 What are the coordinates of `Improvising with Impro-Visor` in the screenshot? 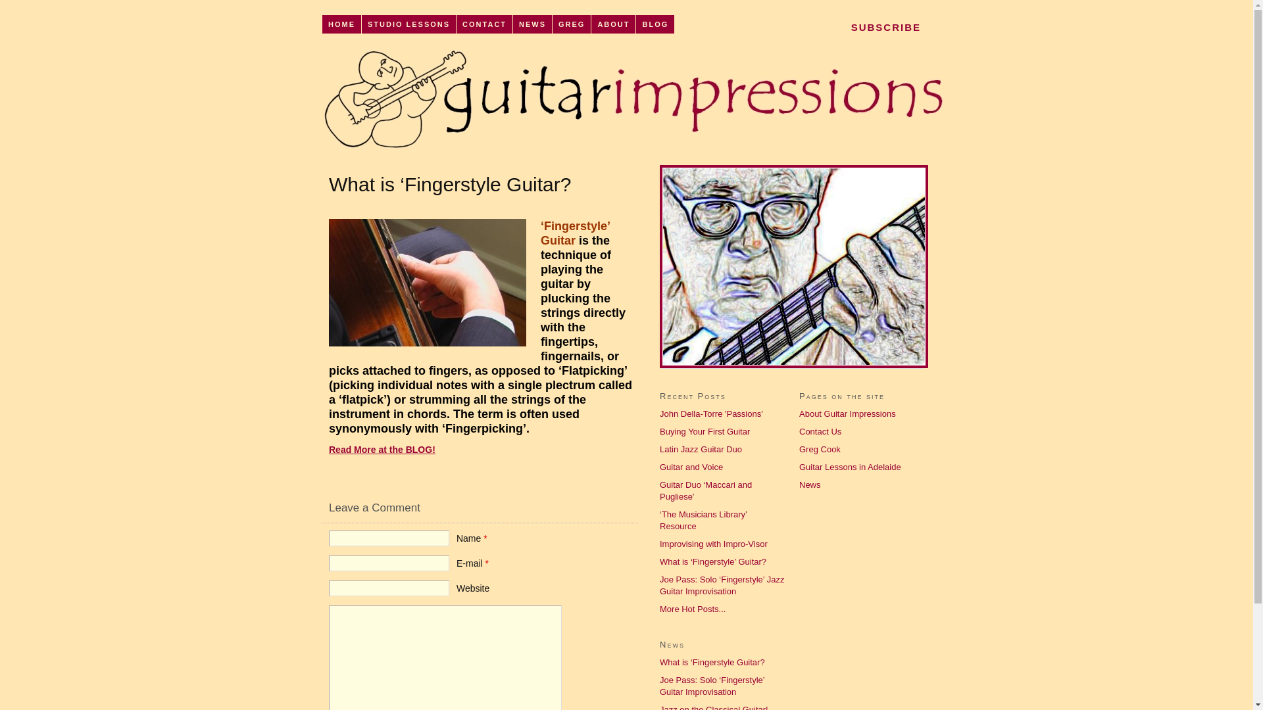 It's located at (713, 544).